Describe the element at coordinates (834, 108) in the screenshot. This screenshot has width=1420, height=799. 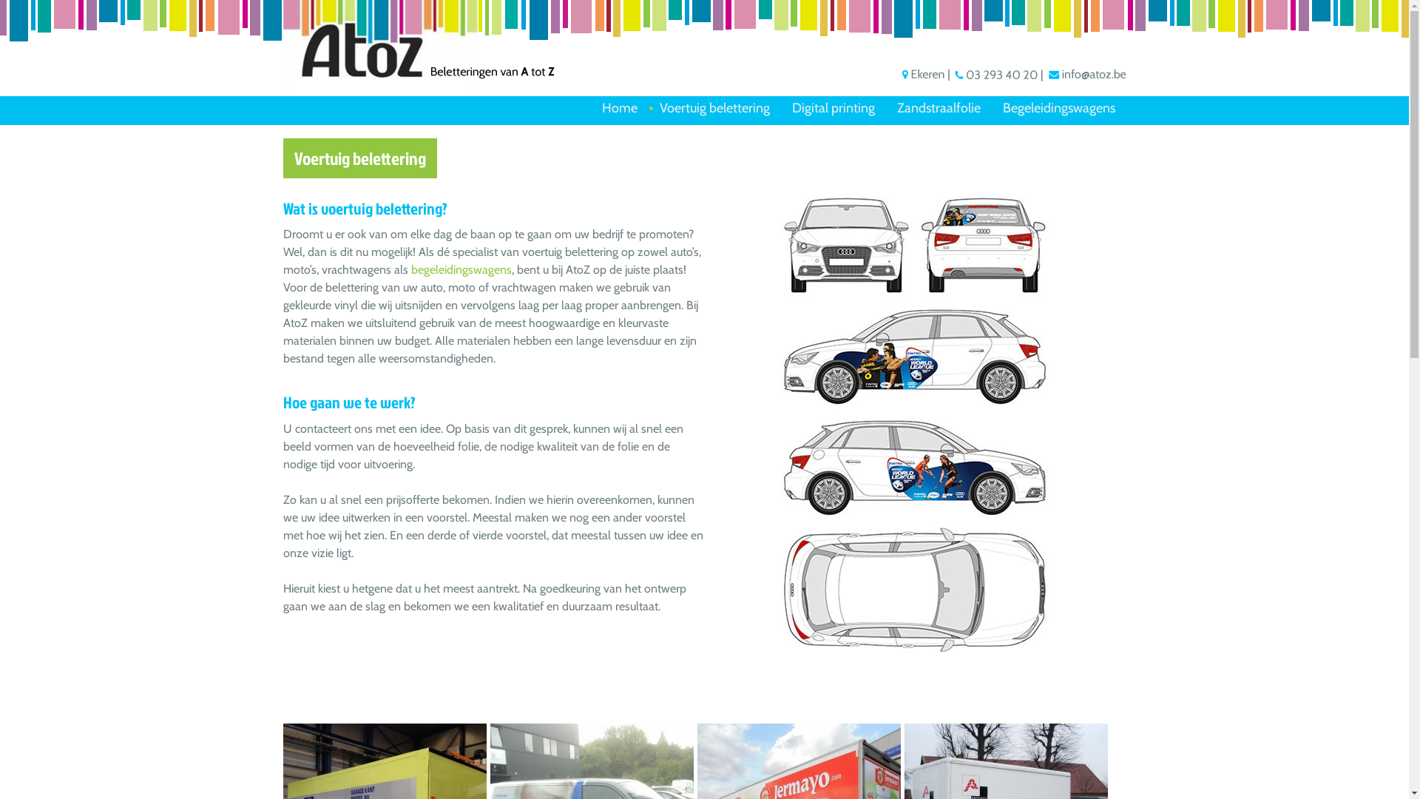
I see `Digital printing` at that location.